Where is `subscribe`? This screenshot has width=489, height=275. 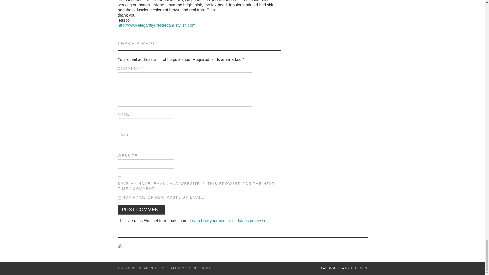
subscribe is located at coordinates (119, 198).